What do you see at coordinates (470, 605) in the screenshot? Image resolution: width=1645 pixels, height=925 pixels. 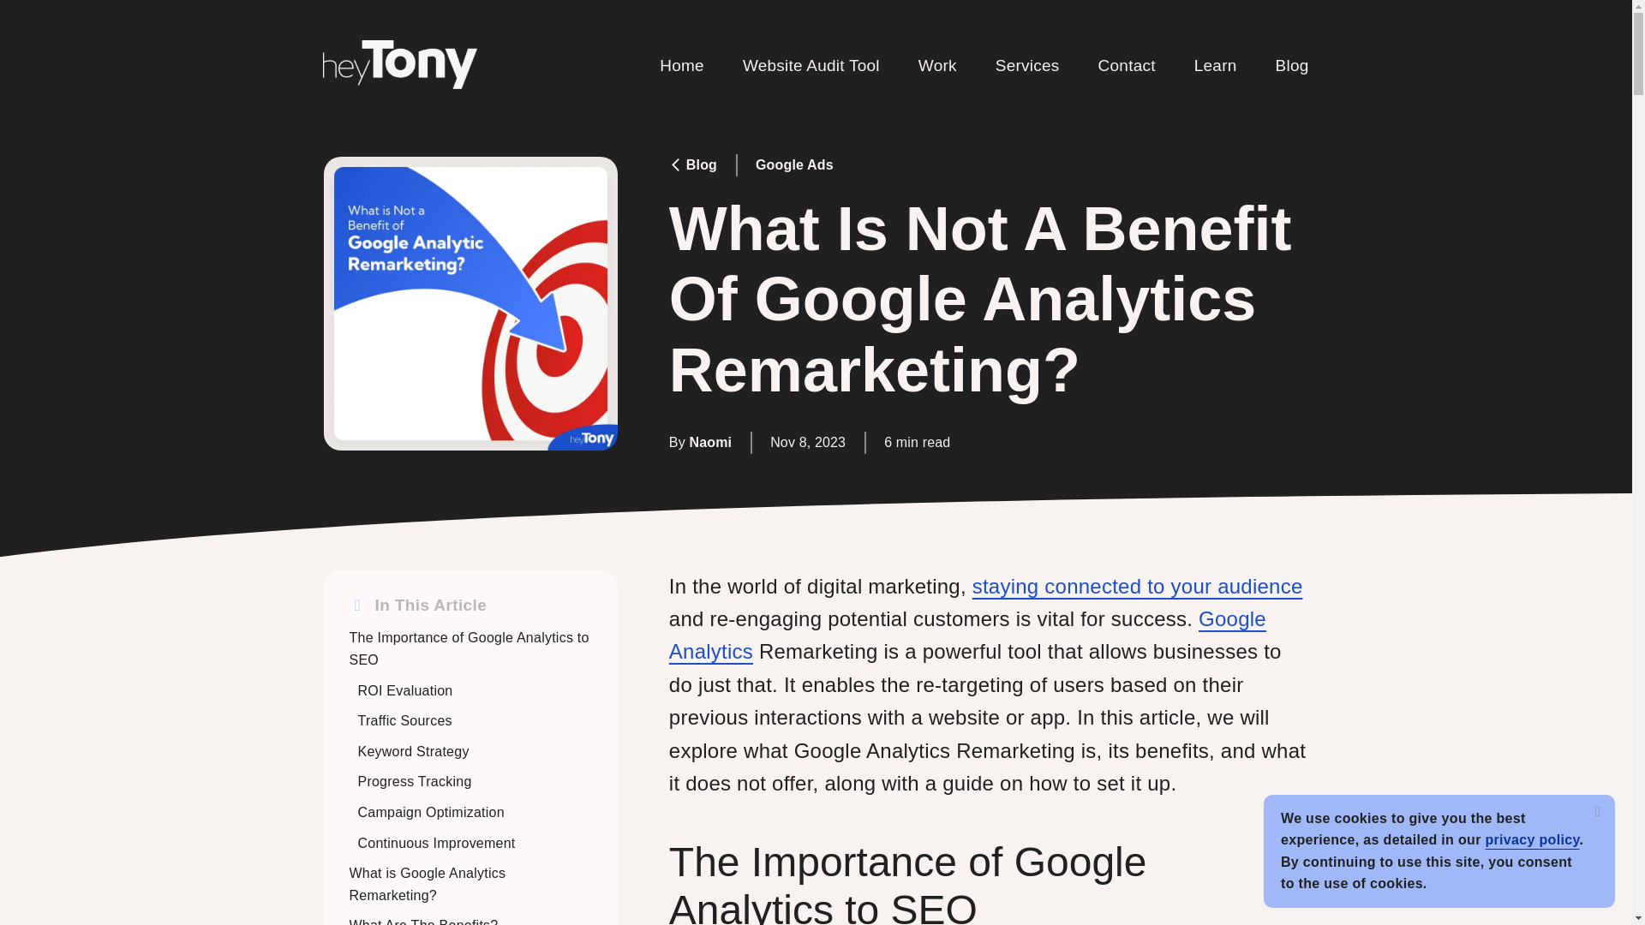 I see `In This Article` at bounding box center [470, 605].